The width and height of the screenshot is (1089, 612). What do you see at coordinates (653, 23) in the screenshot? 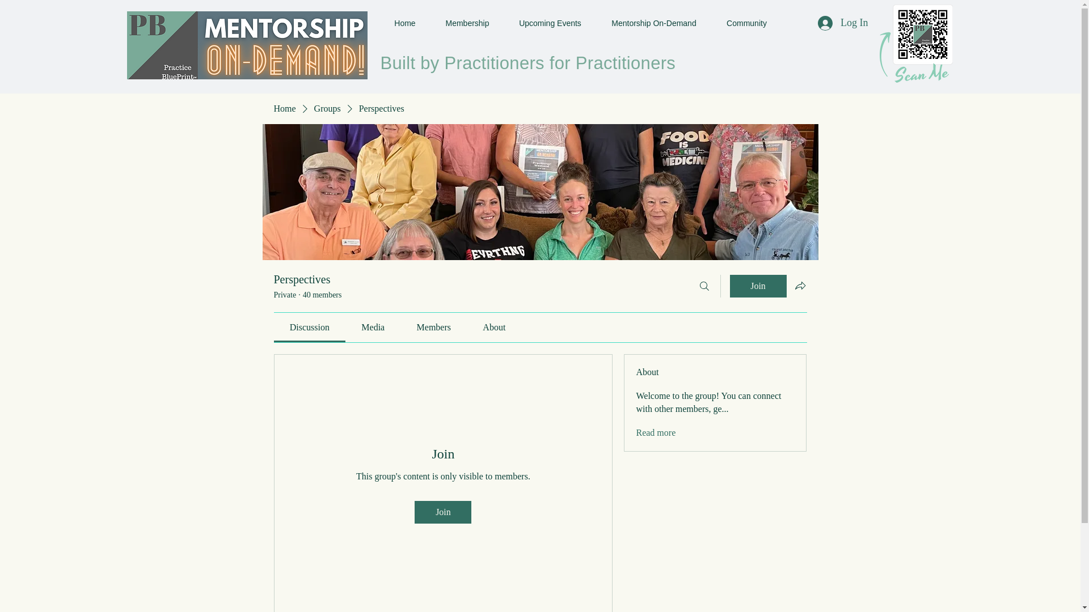
I see `Mentorship On-Demand` at bounding box center [653, 23].